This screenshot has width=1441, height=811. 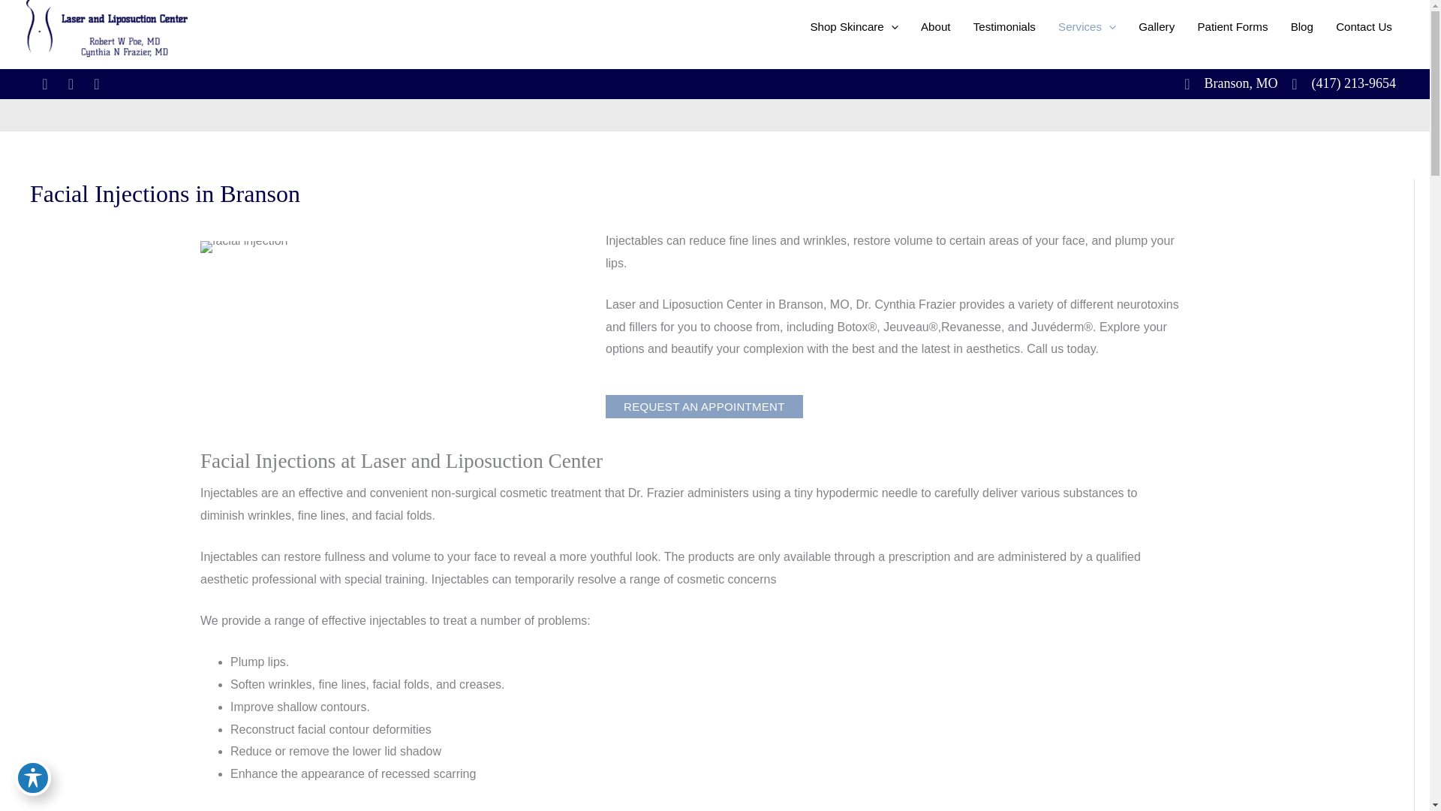 I want to click on About, so click(x=935, y=29).